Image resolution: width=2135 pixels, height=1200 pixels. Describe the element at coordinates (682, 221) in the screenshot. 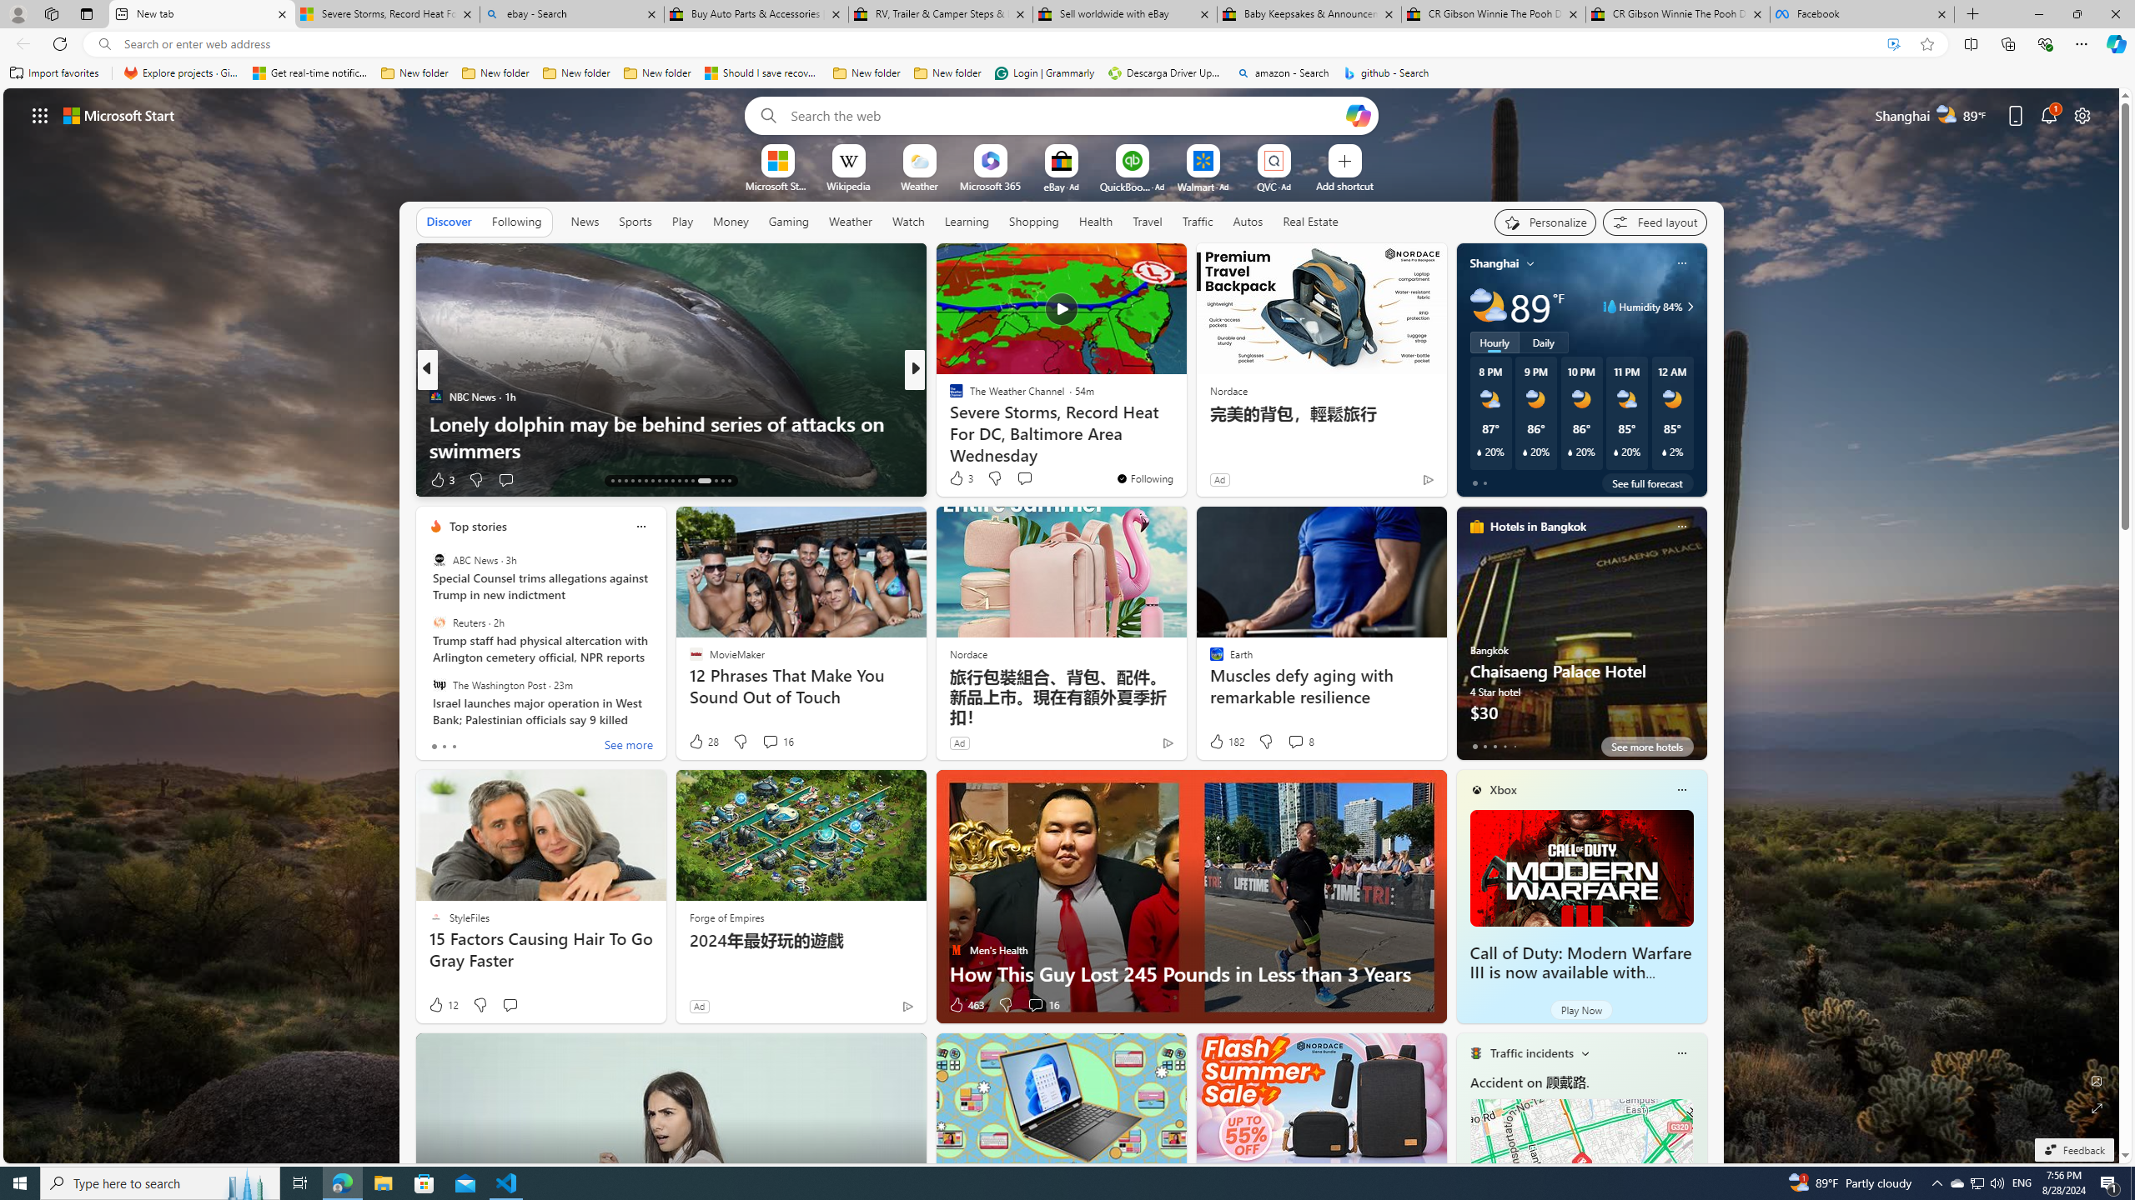

I see `Play` at that location.